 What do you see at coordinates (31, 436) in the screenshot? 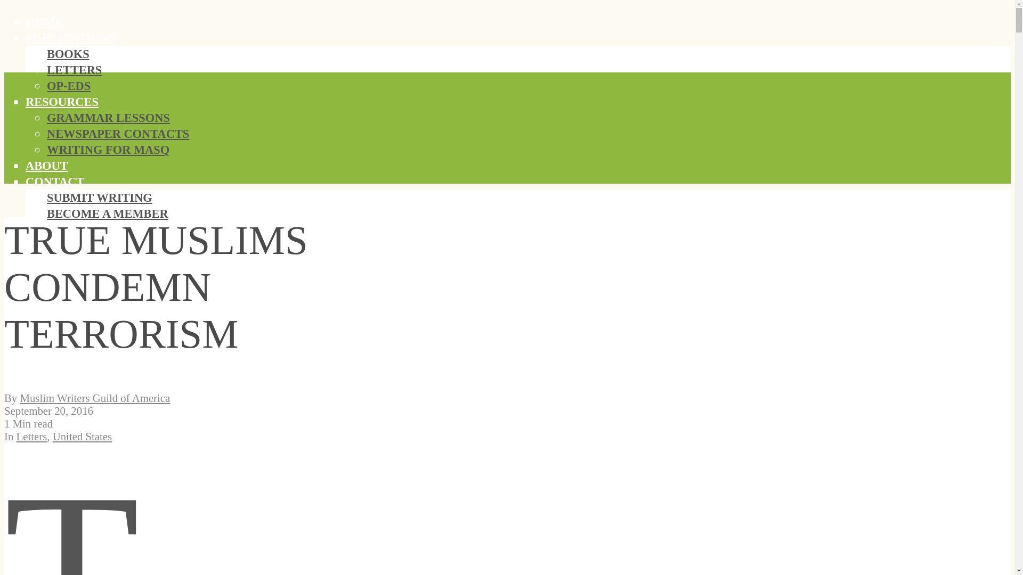
I see `Letters` at bounding box center [31, 436].